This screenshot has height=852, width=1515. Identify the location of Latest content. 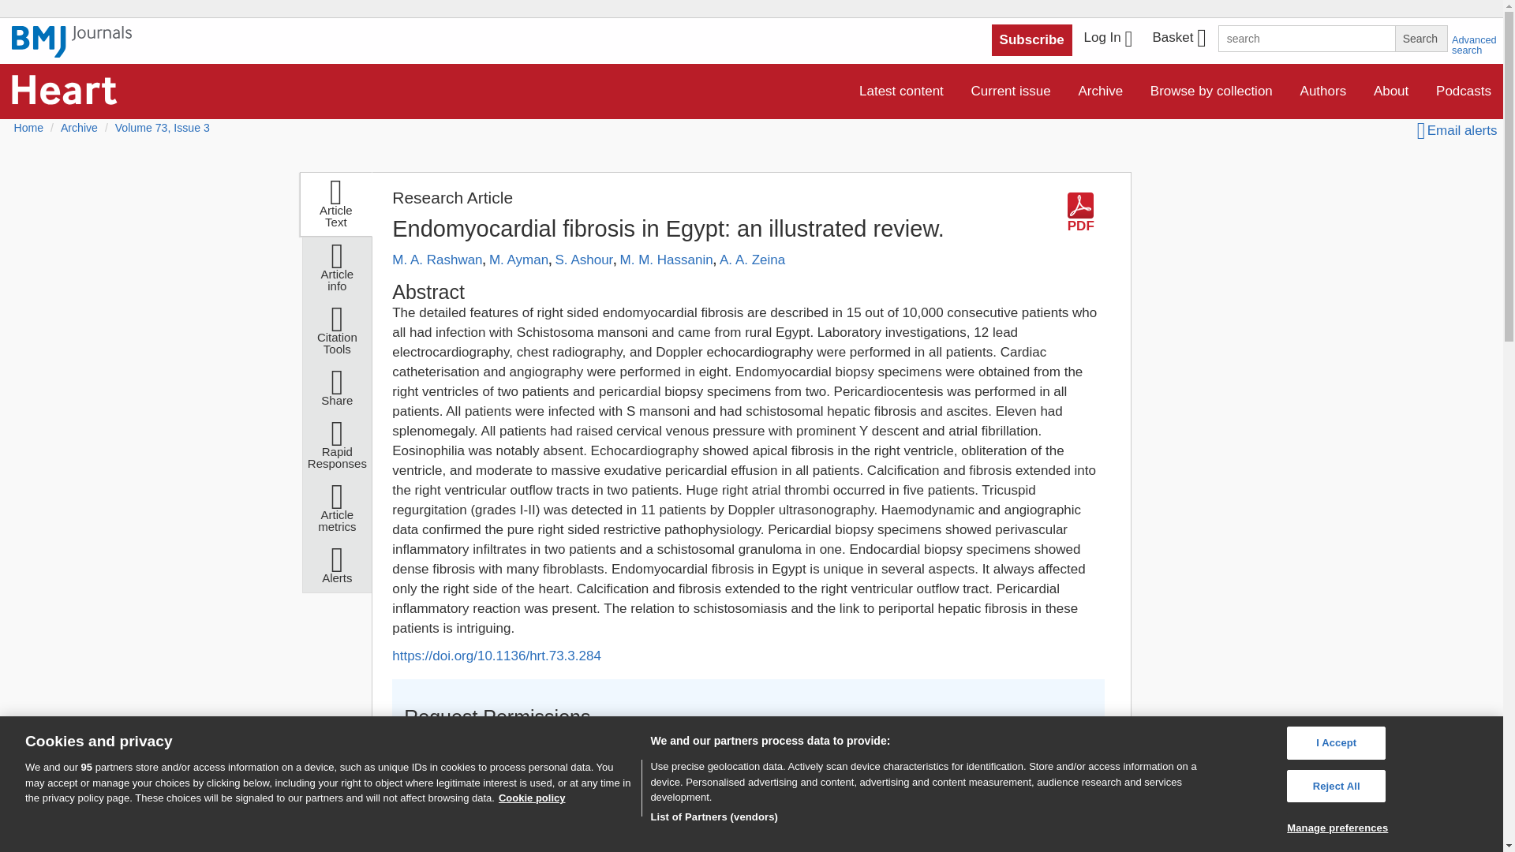
(901, 92).